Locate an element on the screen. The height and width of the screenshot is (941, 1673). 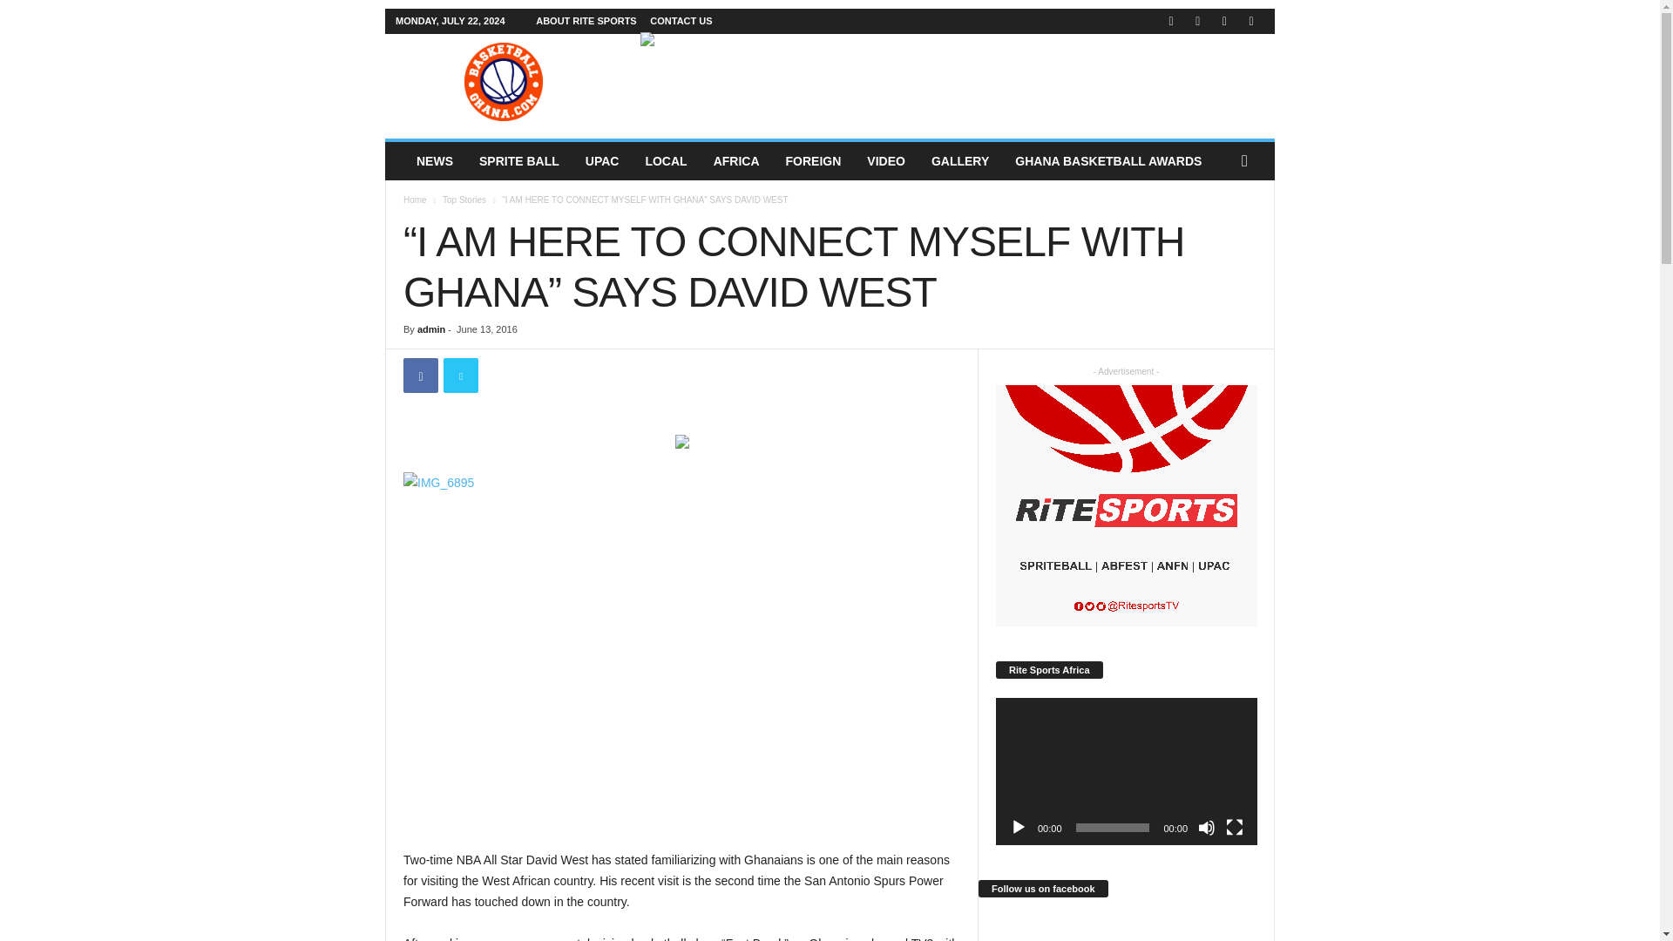
View all posts in Top Stories is located at coordinates (464, 200).